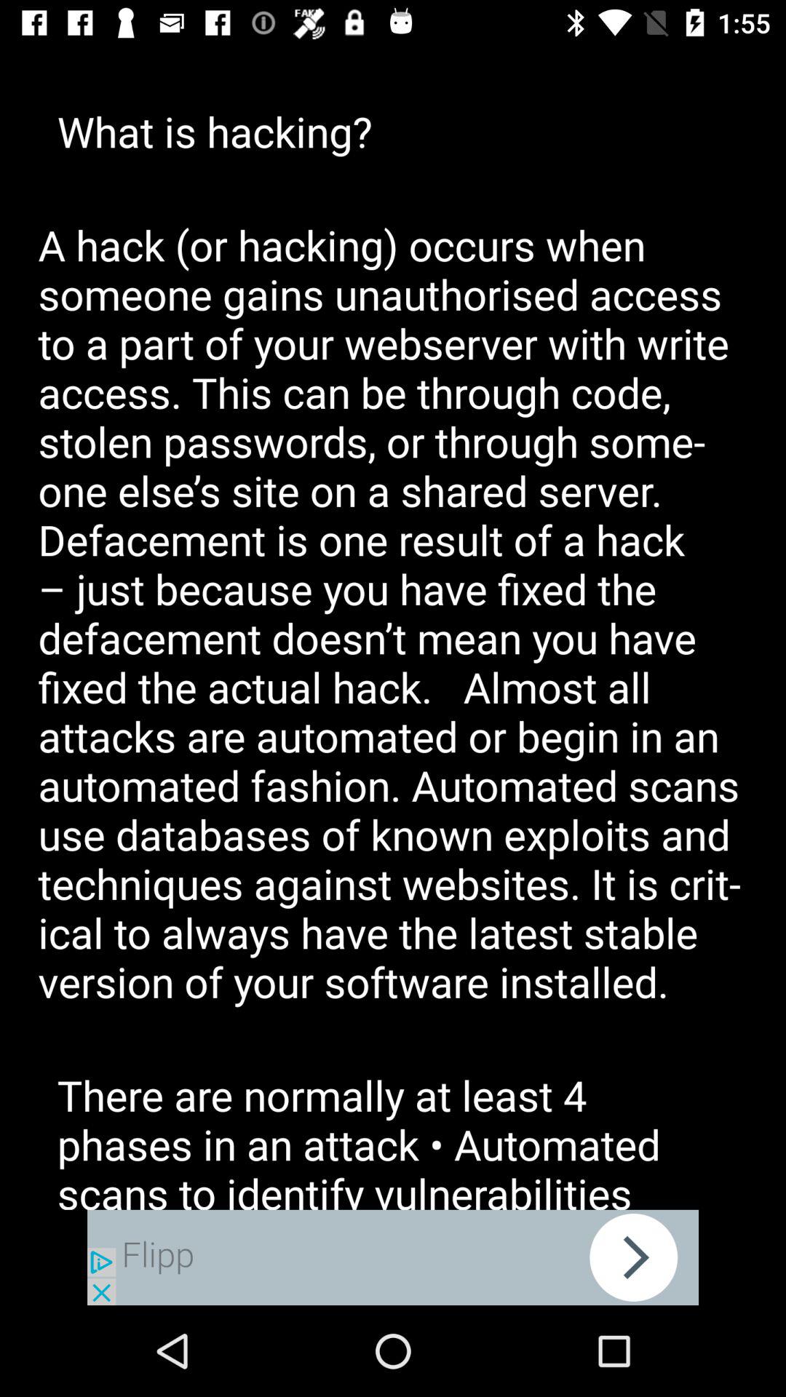 The image size is (786, 1397). I want to click on search, so click(393, 1257).